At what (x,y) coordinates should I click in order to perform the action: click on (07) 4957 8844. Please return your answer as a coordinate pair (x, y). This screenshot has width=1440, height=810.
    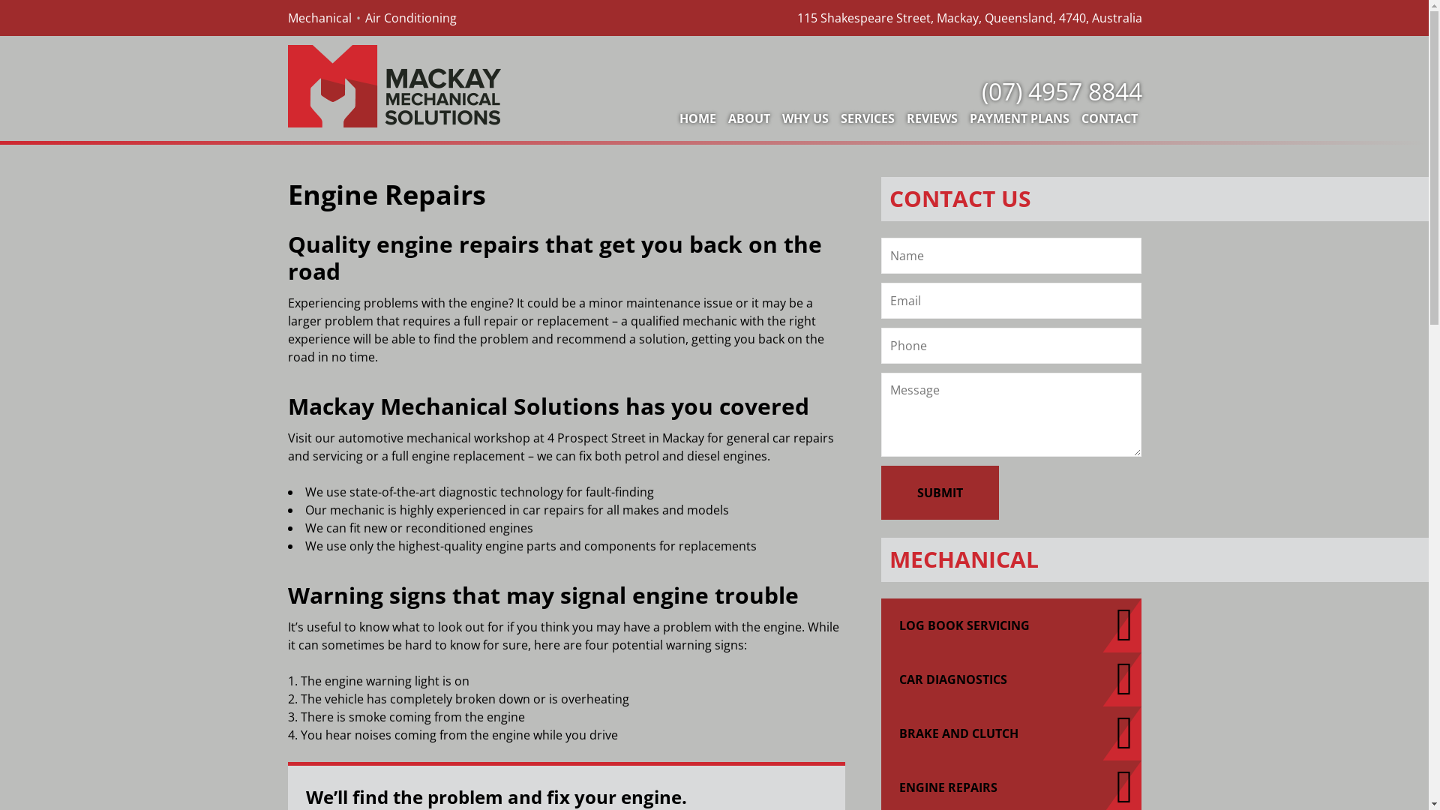
    Looking at the image, I should click on (1059, 91).